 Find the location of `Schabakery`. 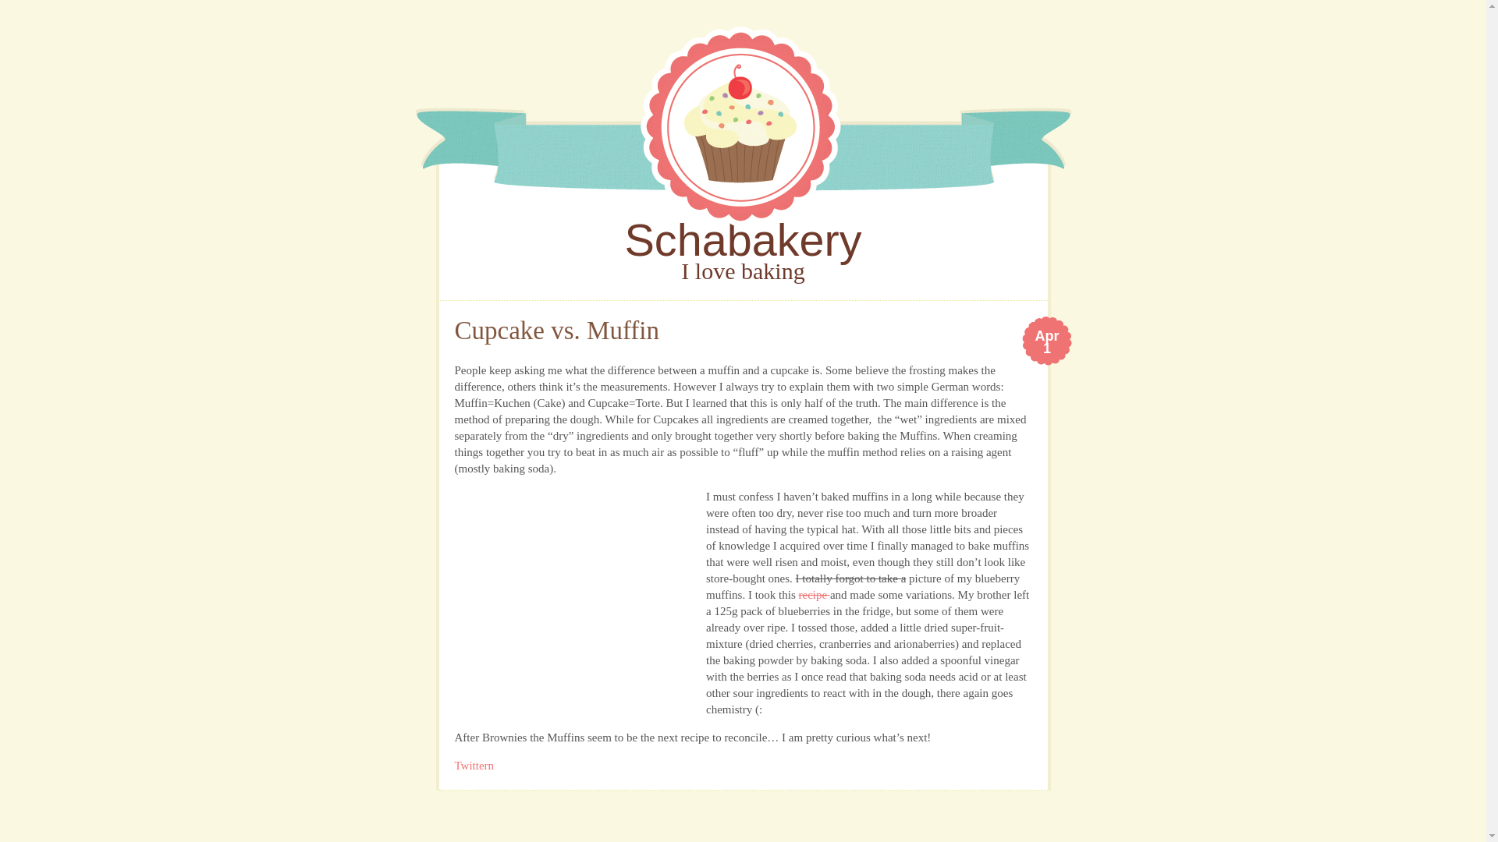

Schabakery is located at coordinates (744, 226).